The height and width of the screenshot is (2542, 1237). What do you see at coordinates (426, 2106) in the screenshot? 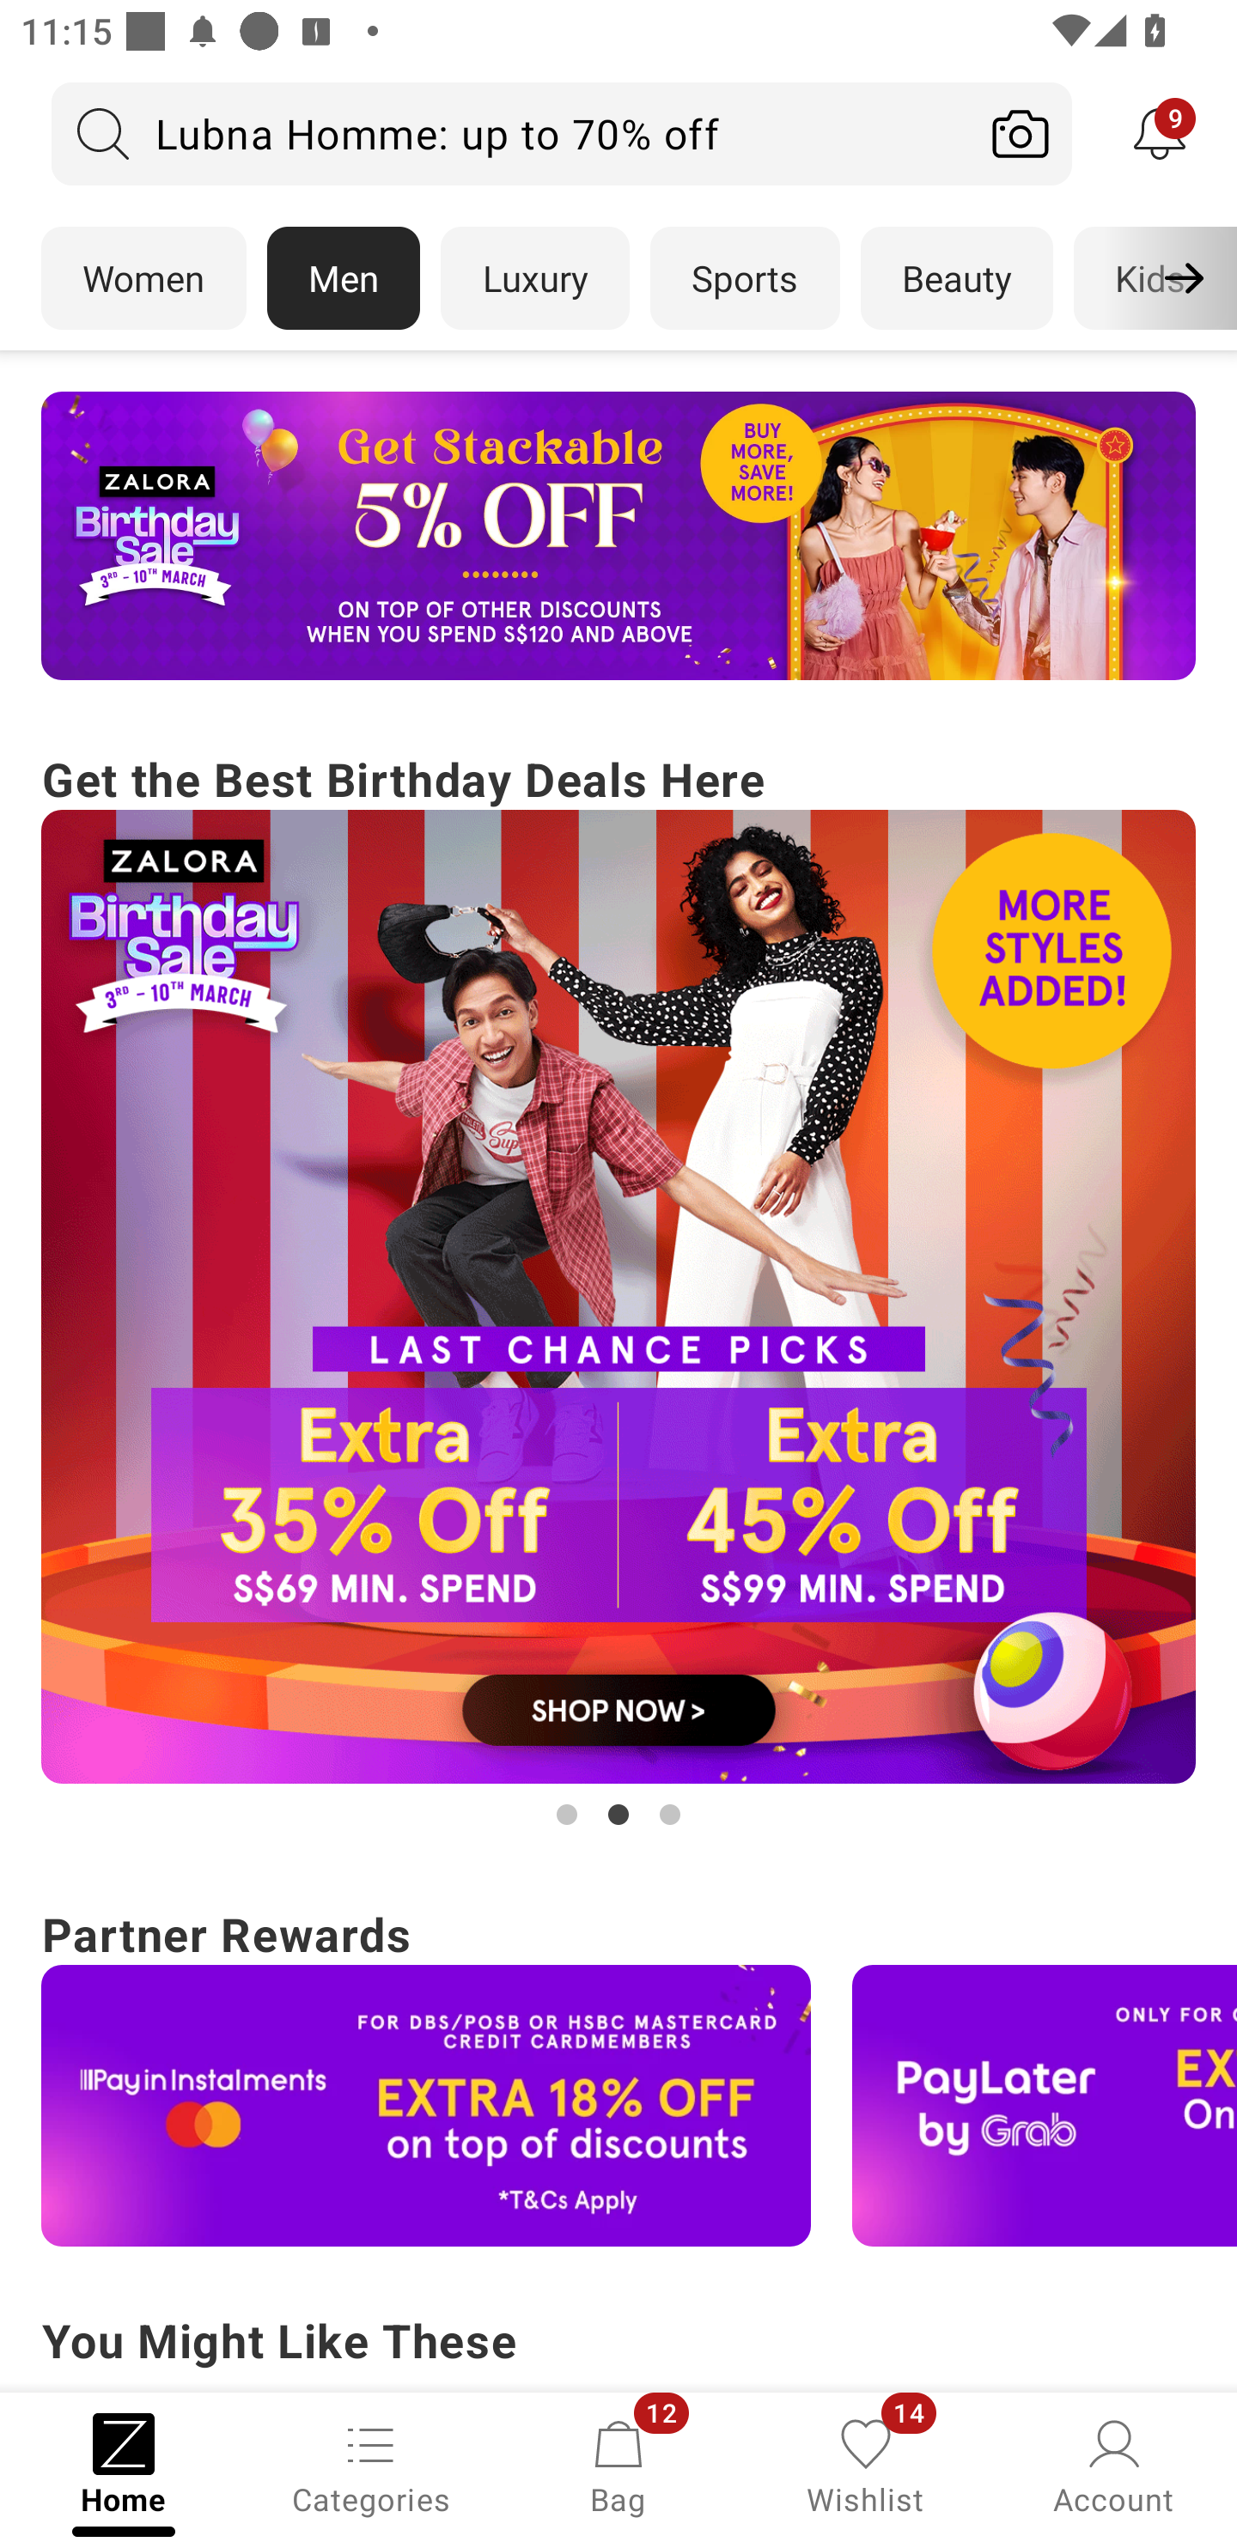
I see `Campaign banner` at bounding box center [426, 2106].